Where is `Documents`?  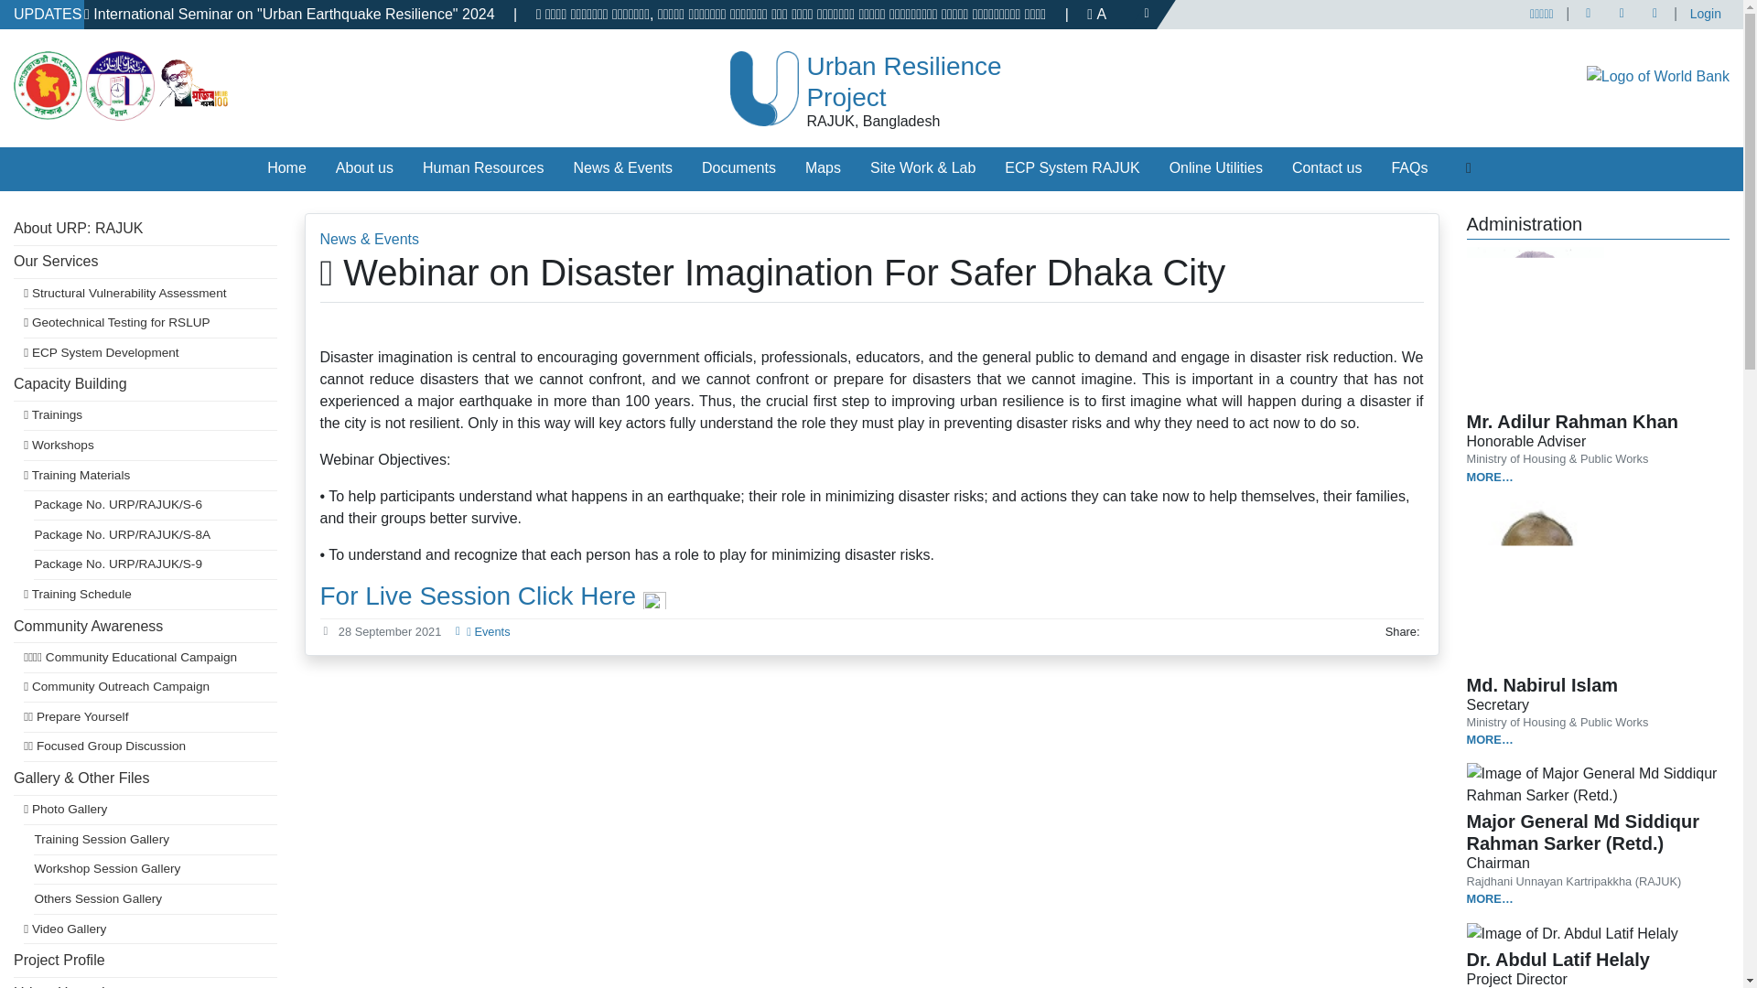
Documents is located at coordinates (738, 168).